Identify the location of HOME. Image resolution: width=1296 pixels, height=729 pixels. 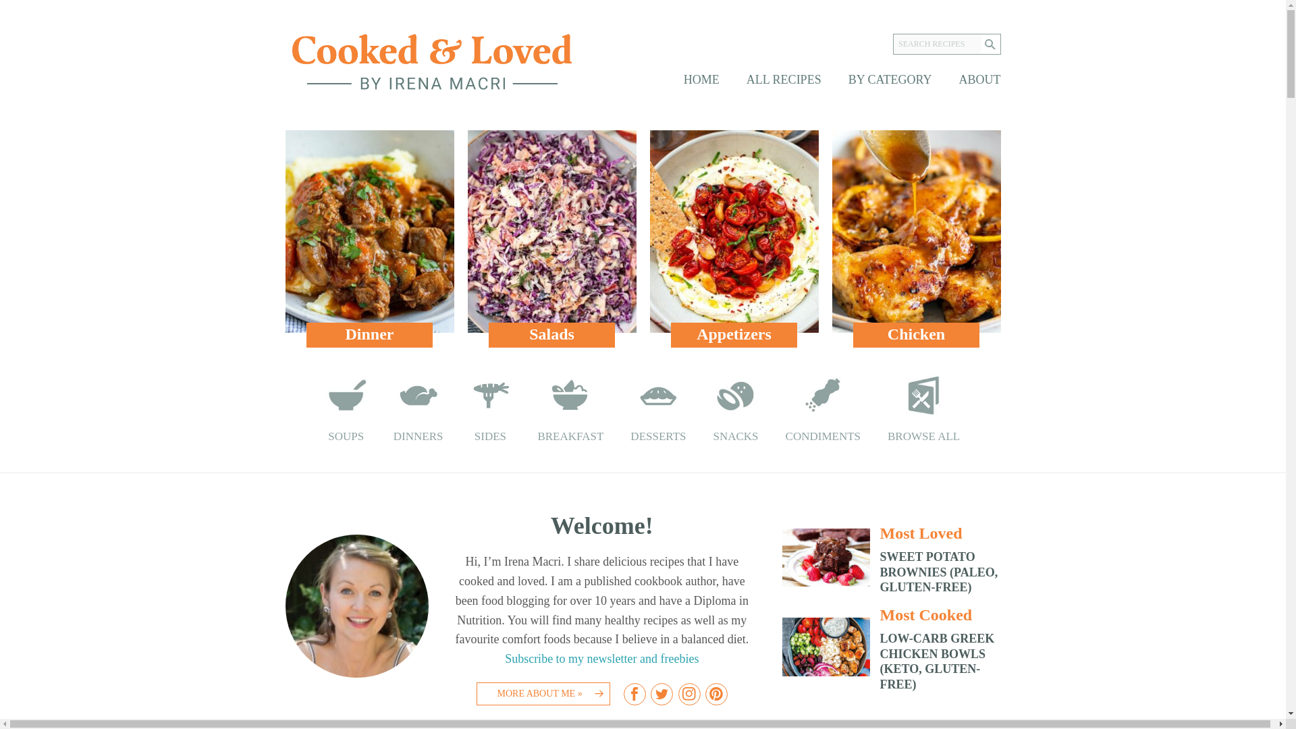
(701, 80).